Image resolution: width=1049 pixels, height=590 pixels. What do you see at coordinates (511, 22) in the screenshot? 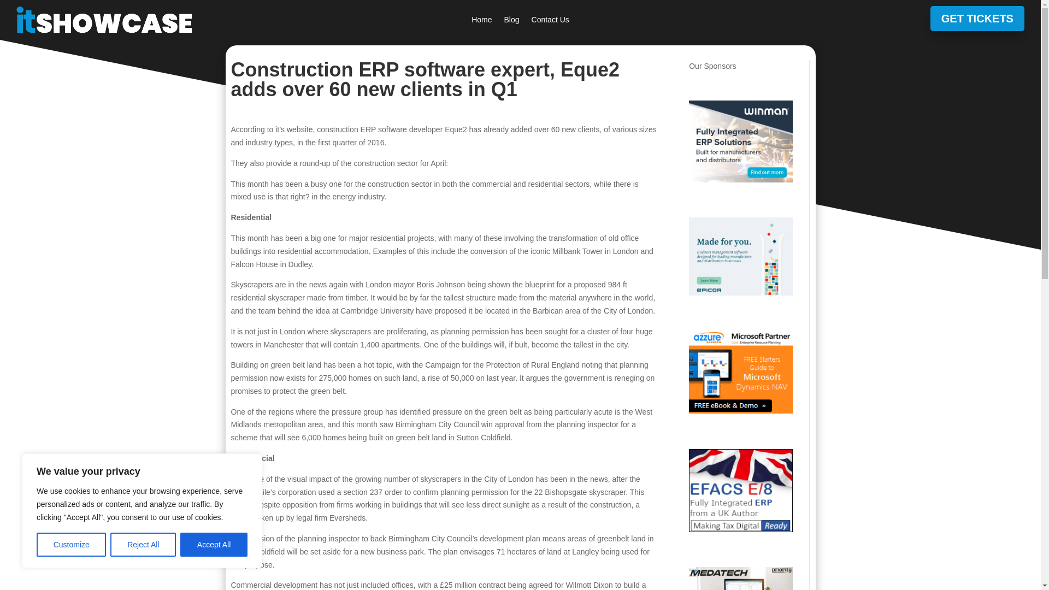
I see `Blog` at bounding box center [511, 22].